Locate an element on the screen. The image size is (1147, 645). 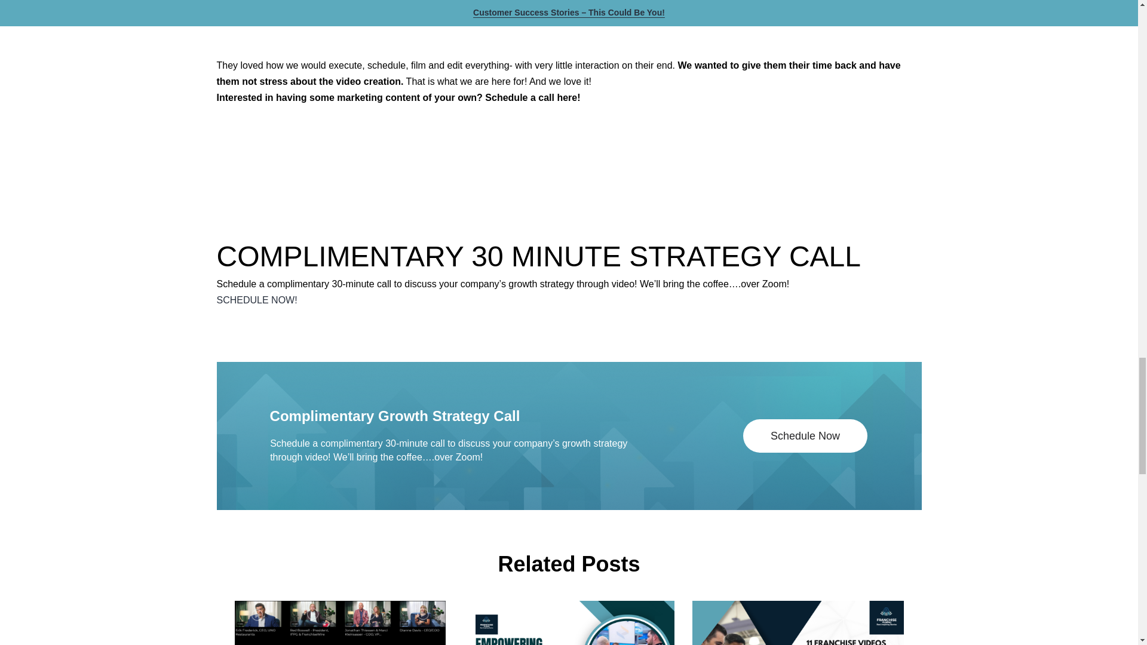
SCHEDULE NOW! is located at coordinates (257, 300).